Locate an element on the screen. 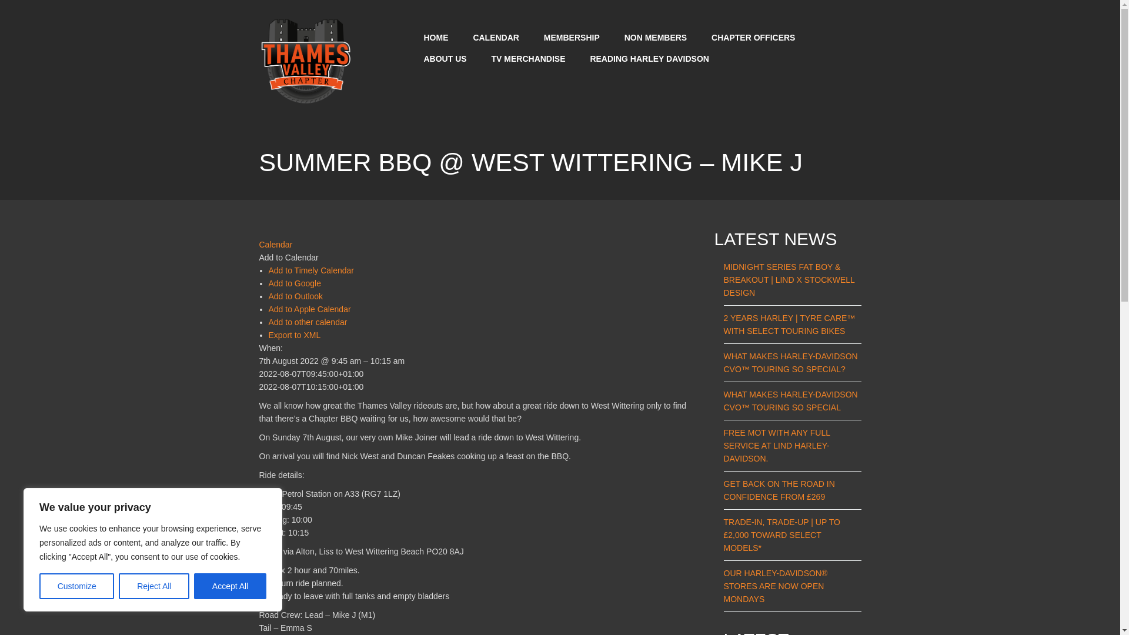 The height and width of the screenshot is (635, 1129). Export to XML is located at coordinates (296, 335).